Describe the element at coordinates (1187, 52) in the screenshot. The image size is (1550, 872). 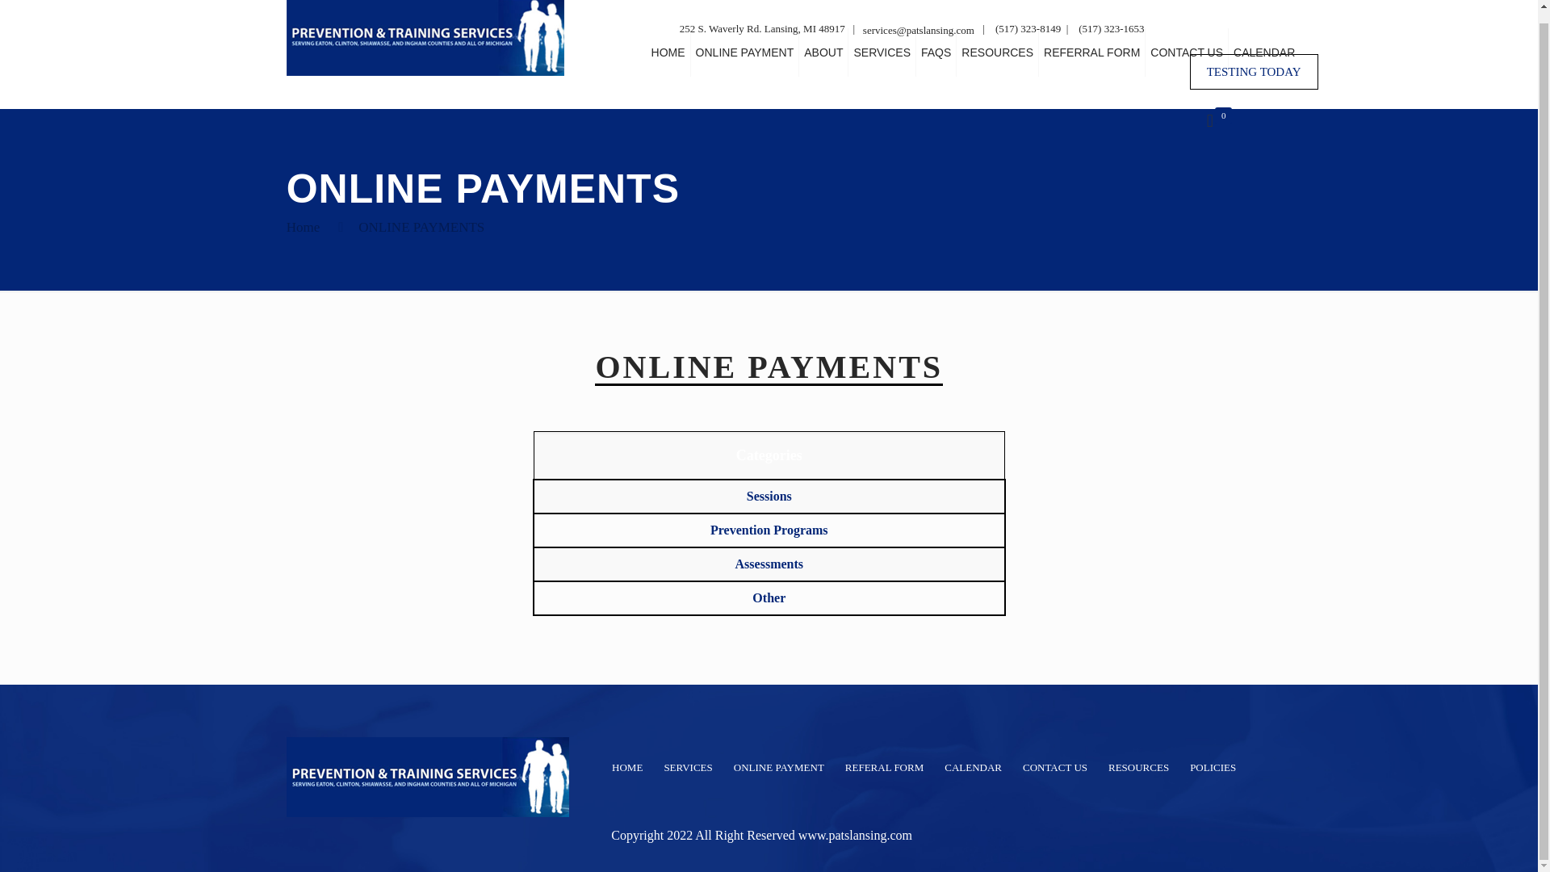
I see `CONTACT US` at that location.